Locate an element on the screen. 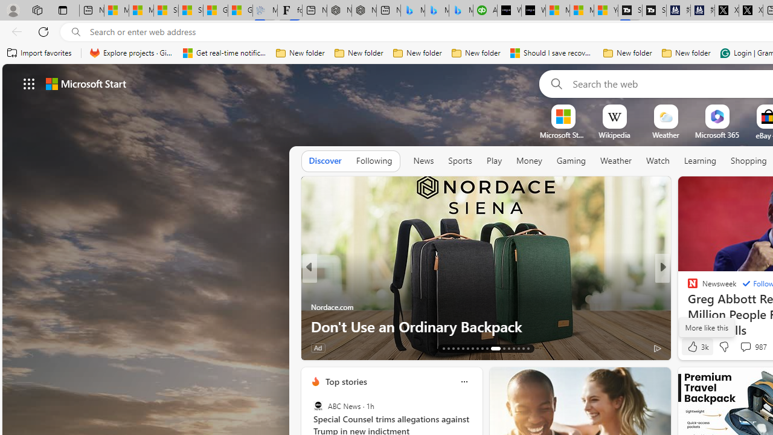  Sports is located at coordinates (460, 161).